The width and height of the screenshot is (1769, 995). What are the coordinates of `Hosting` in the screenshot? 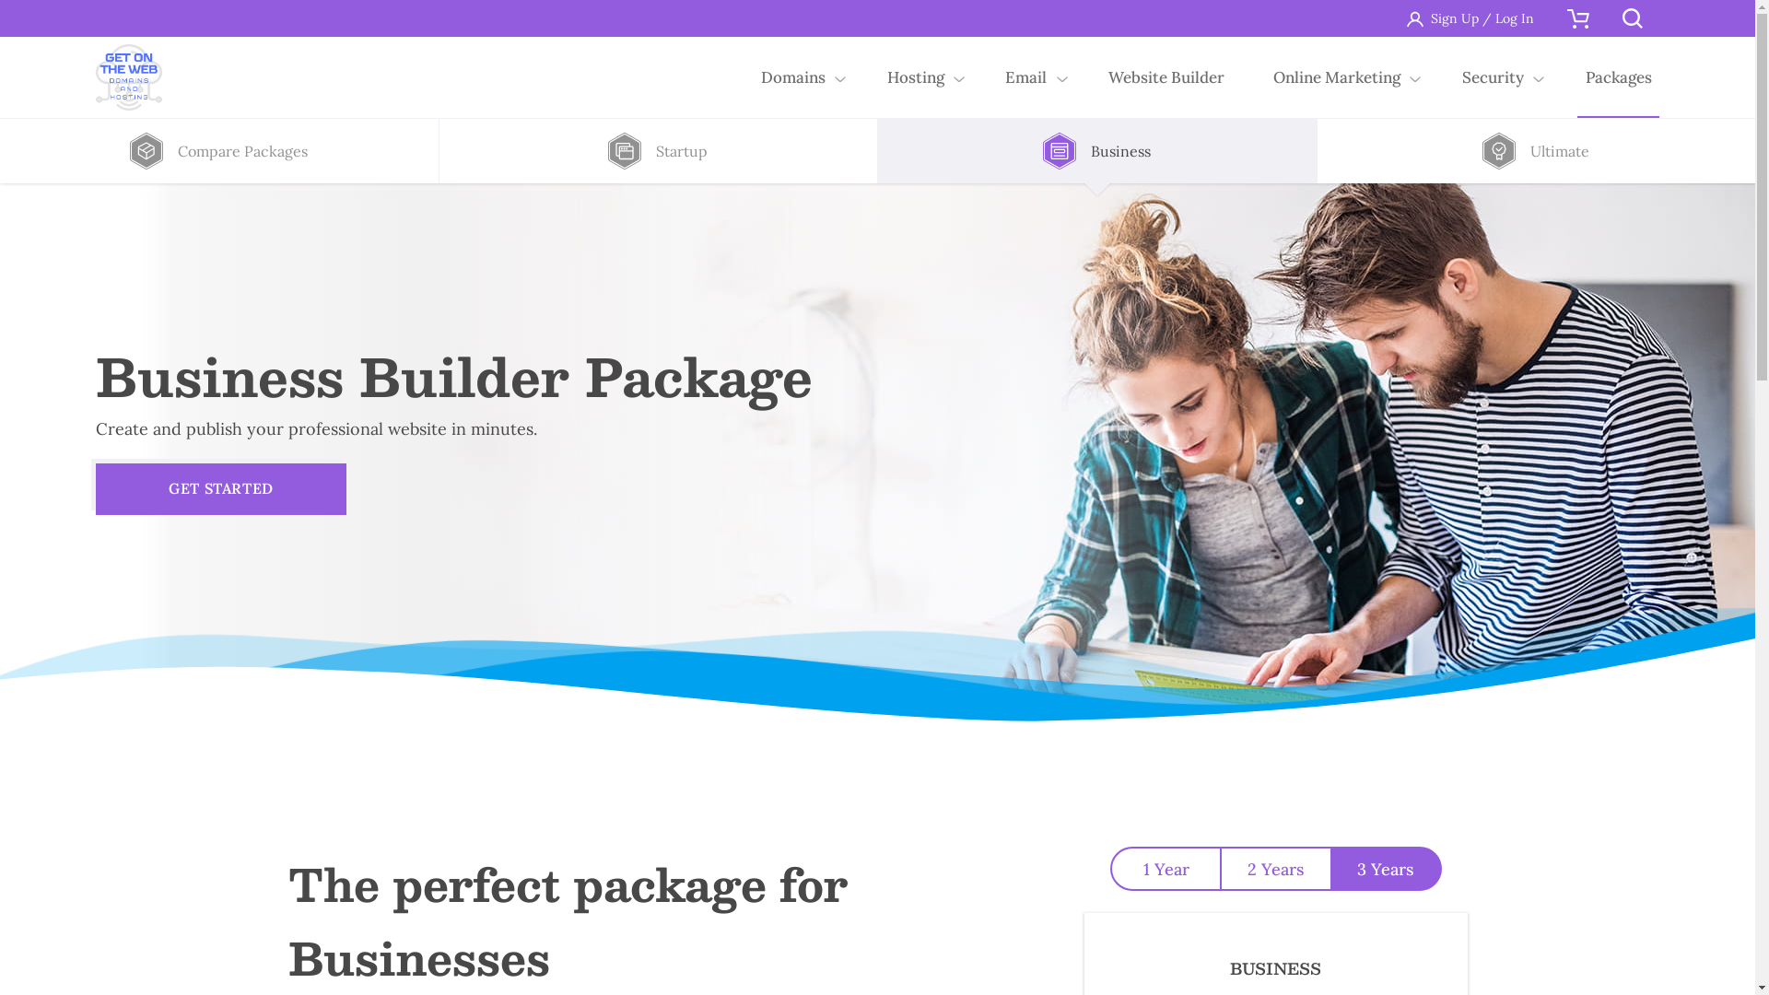 It's located at (916, 77).